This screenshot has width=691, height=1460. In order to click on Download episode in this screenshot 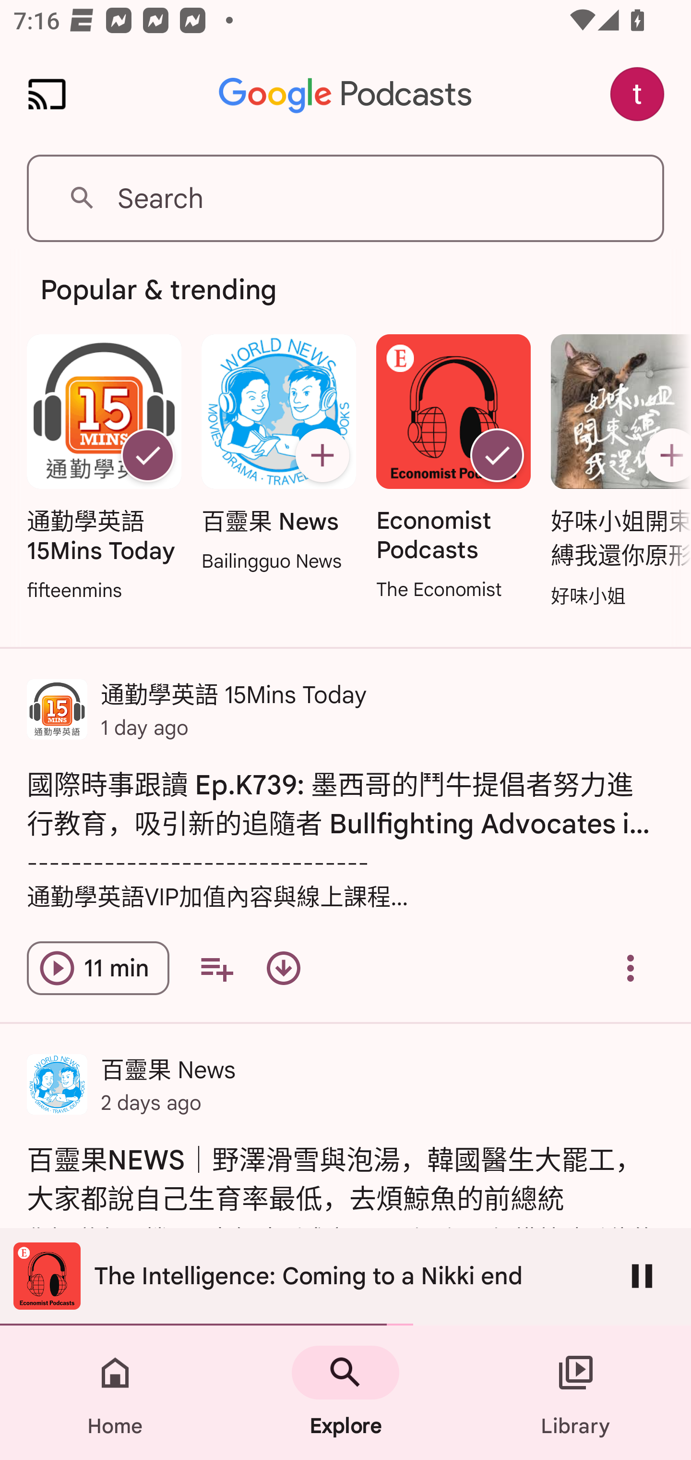, I will do `click(283, 968)`.